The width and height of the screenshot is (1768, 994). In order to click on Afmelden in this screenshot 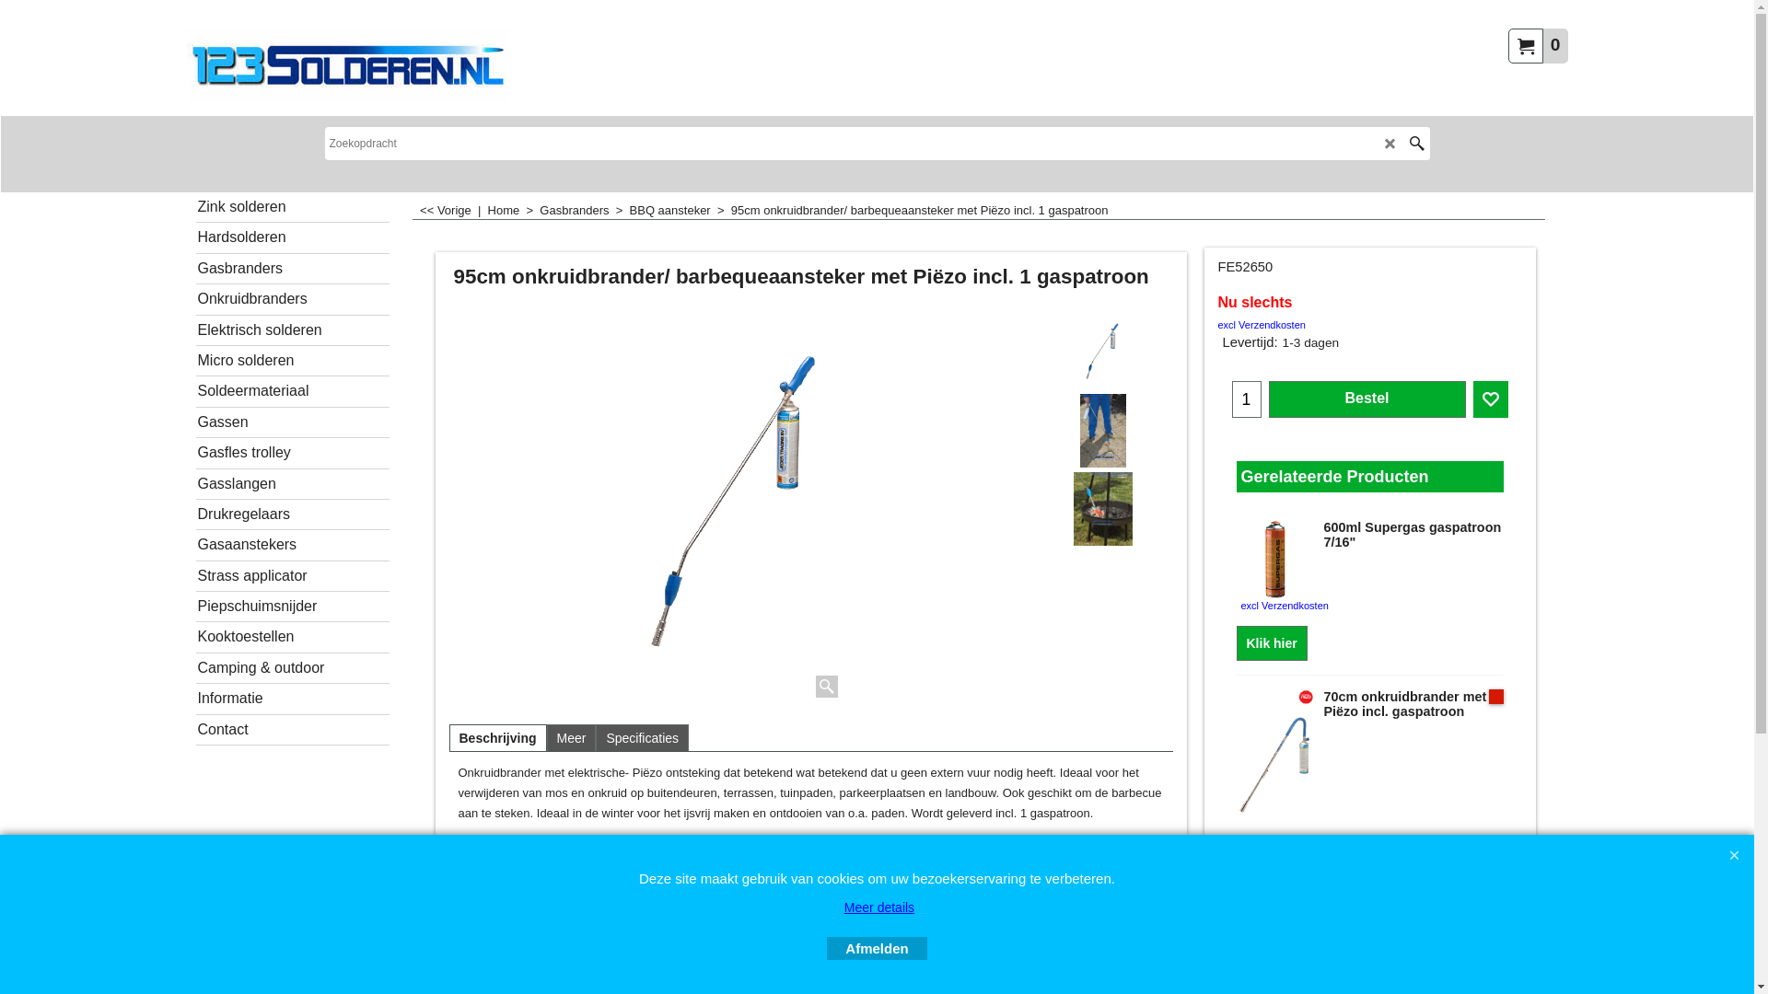, I will do `click(877, 948)`.